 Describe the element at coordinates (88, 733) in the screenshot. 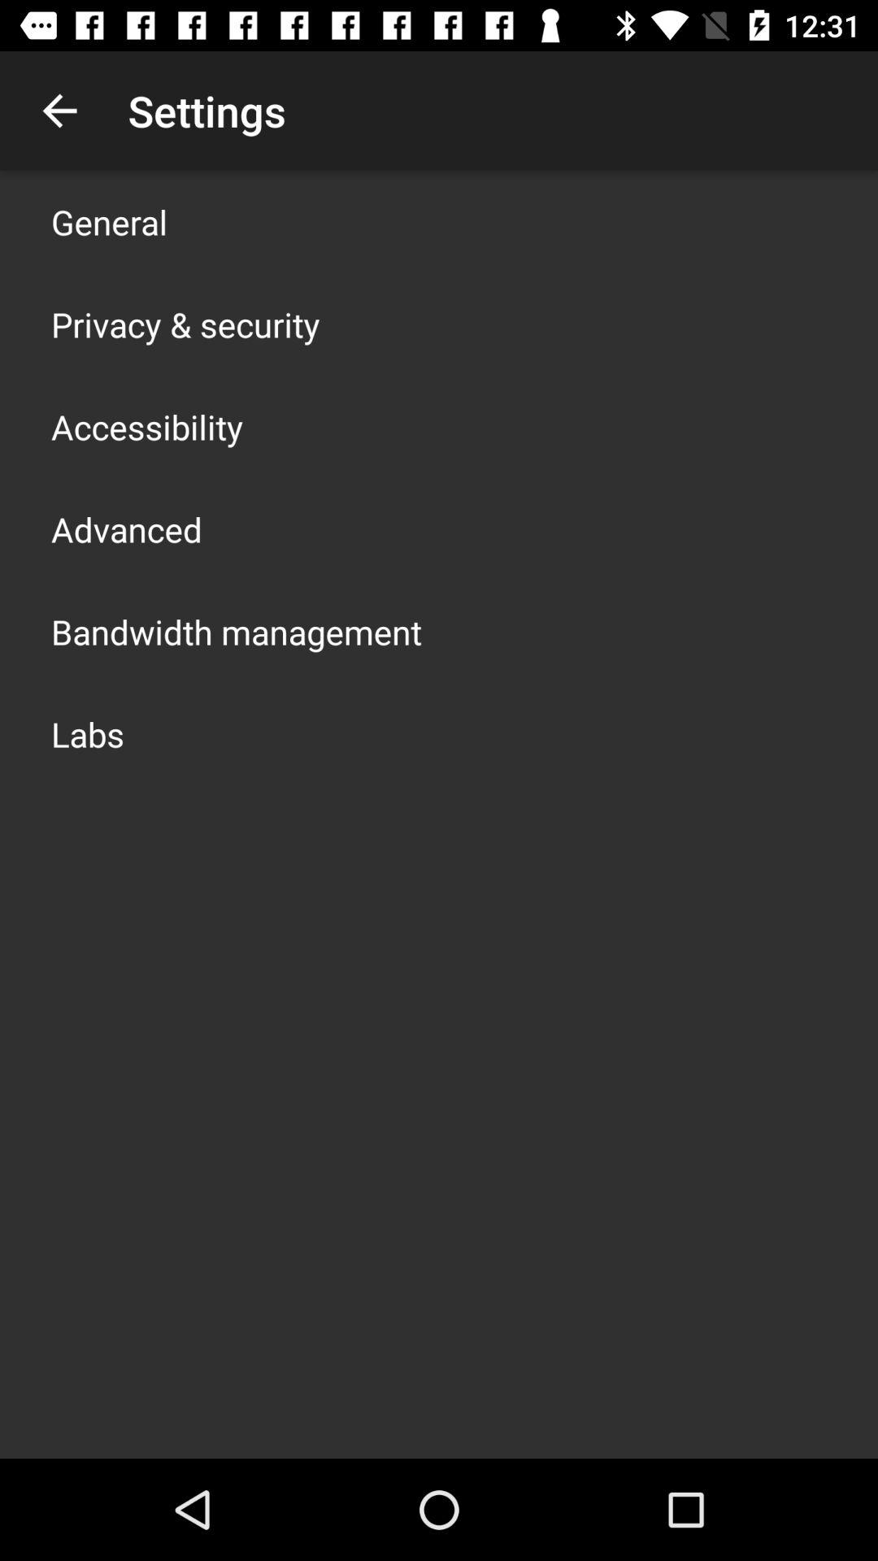

I see `turn on labs icon` at that location.